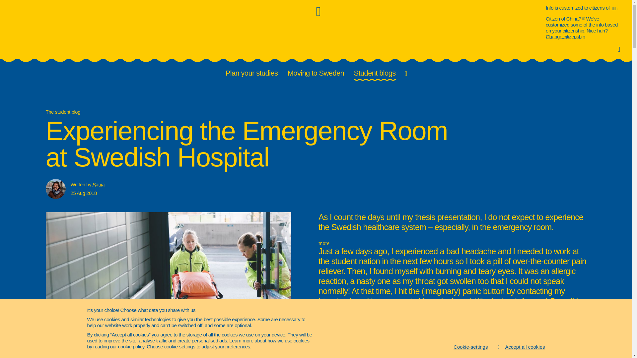 The image size is (637, 358). I want to click on Moving to Sweden , so click(317, 74).